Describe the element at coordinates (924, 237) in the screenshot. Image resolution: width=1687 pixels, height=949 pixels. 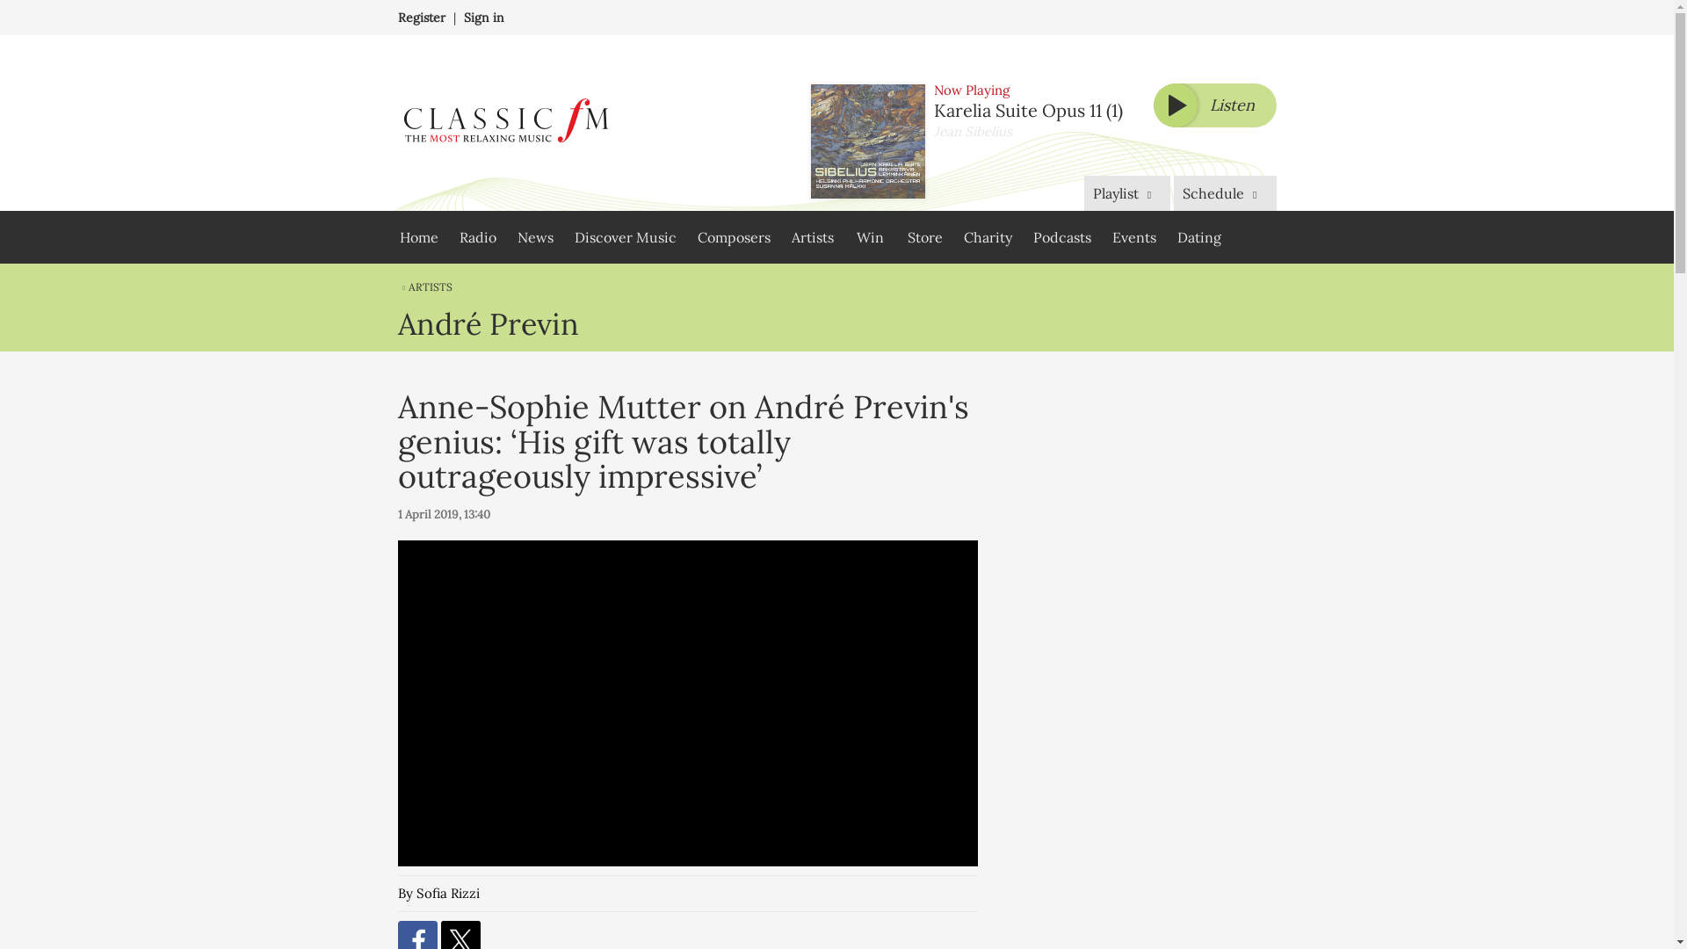
I see `Store` at that location.